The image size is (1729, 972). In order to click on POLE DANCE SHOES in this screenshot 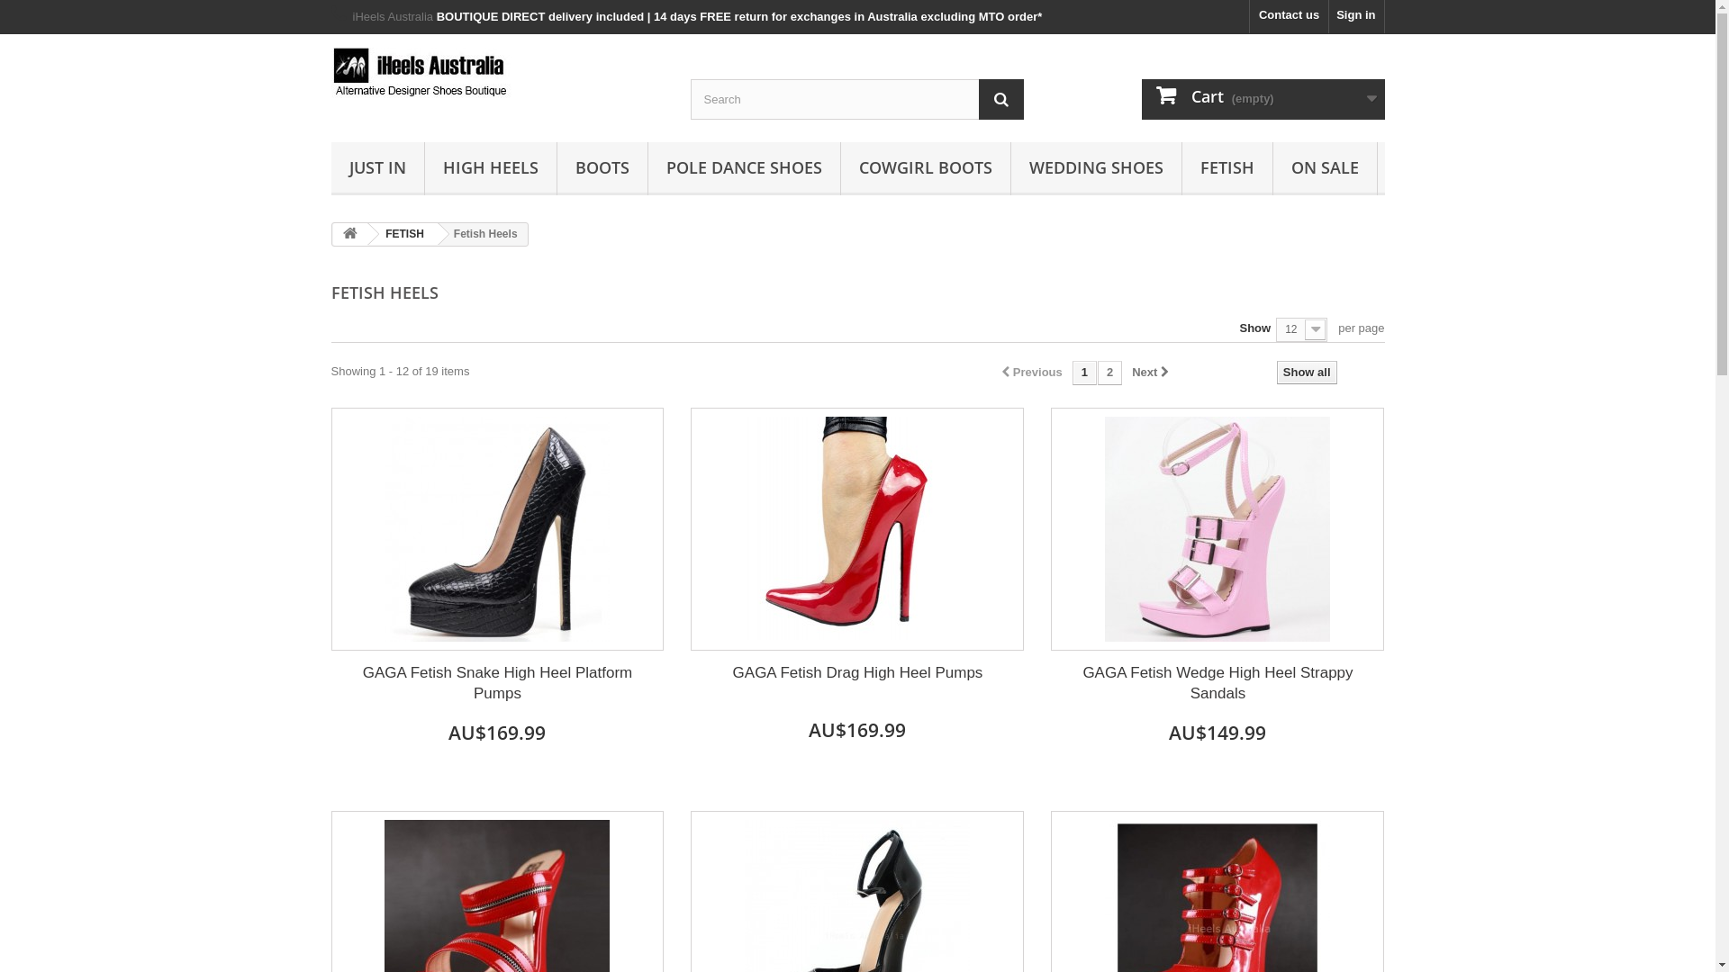, I will do `click(744, 169)`.